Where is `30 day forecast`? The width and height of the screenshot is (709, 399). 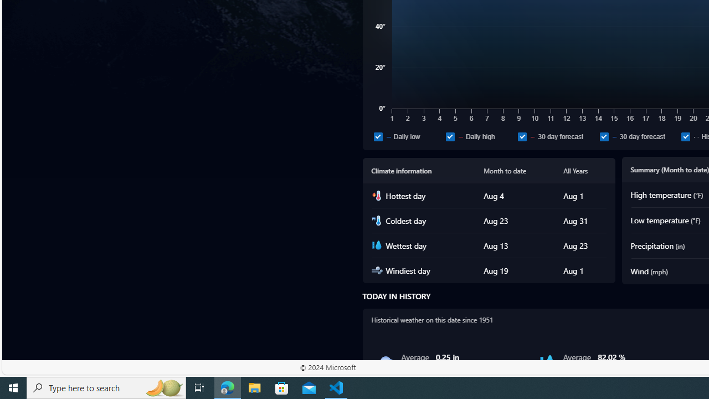 30 day forecast is located at coordinates (604, 136).